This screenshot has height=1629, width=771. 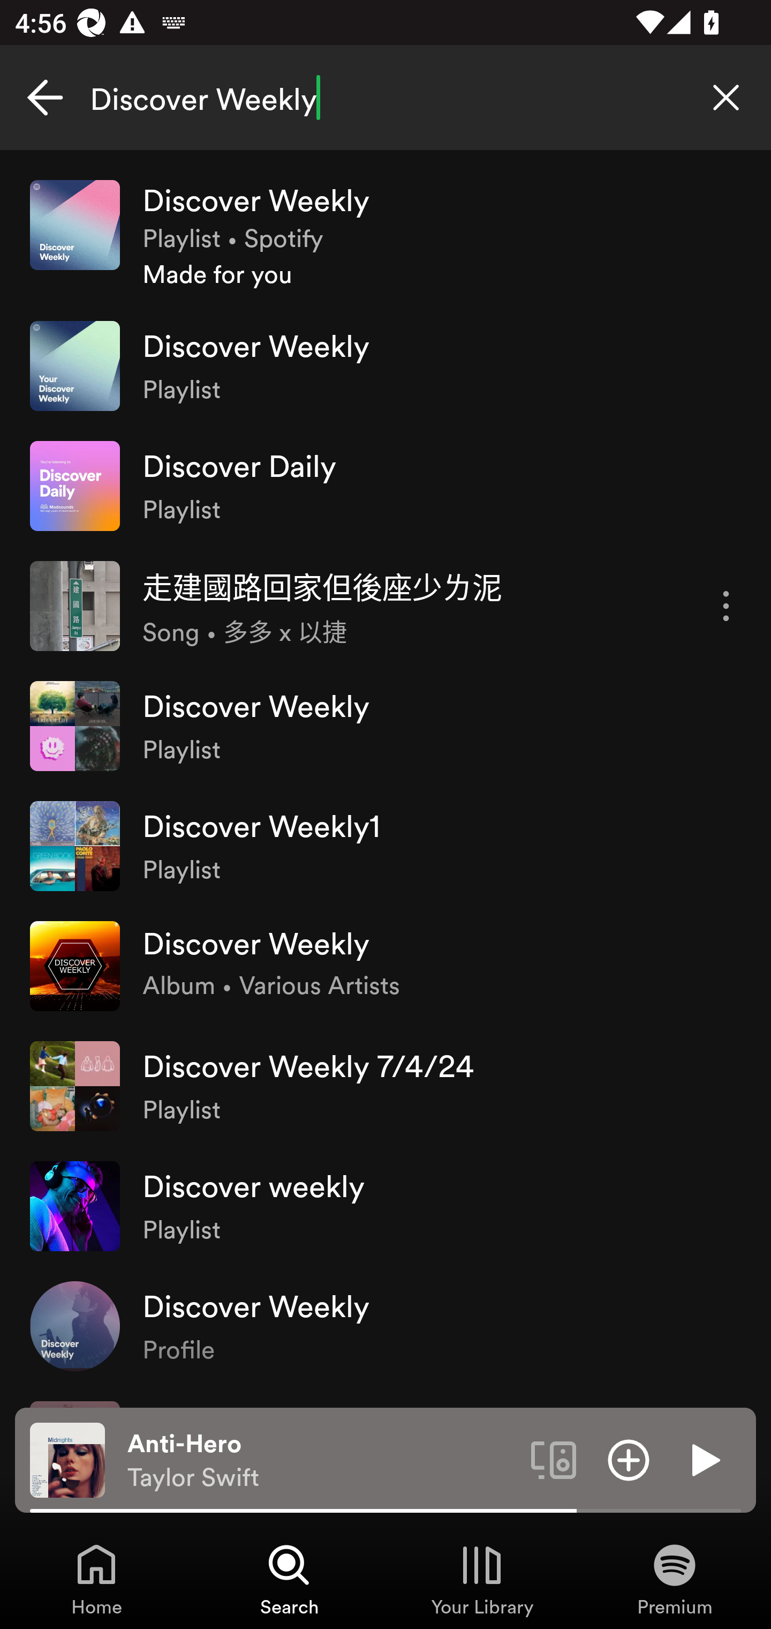 What do you see at coordinates (385, 1087) in the screenshot?
I see `Discover Weekly 7/4/24 Playlist` at bounding box center [385, 1087].